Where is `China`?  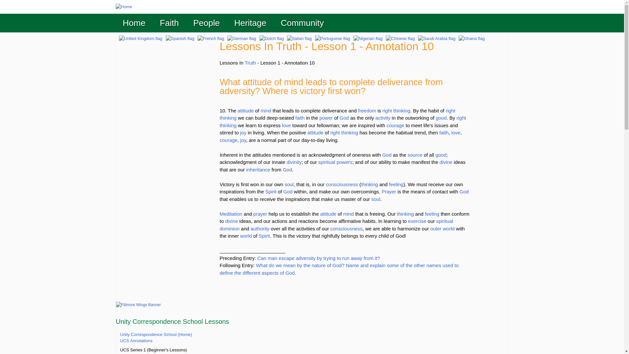
China is located at coordinates (400, 38).